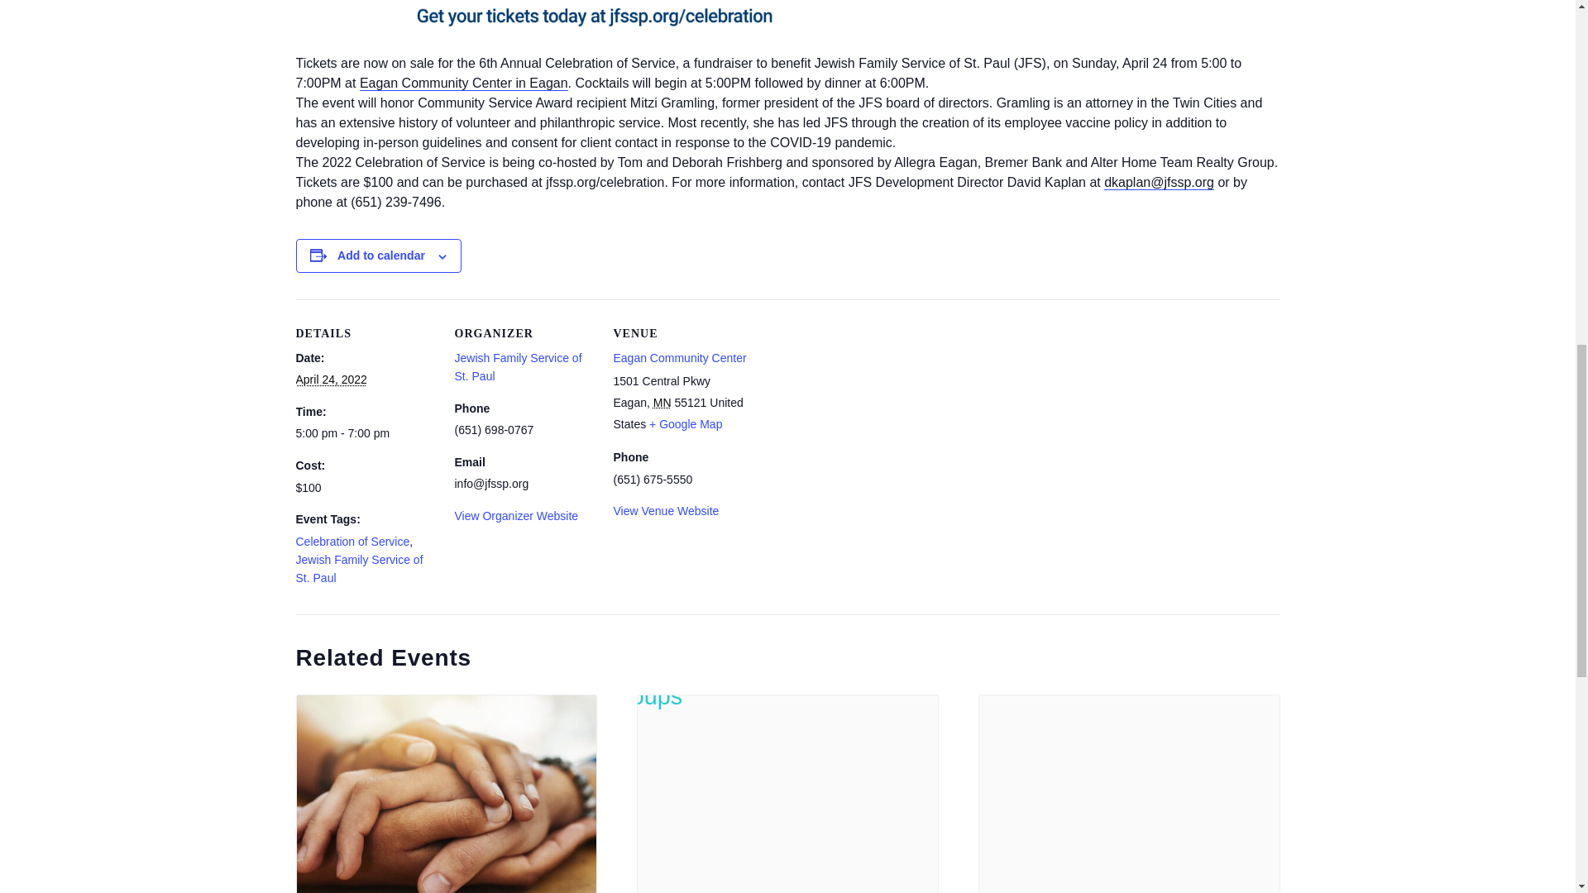 The width and height of the screenshot is (1588, 893). I want to click on 2022-04-24, so click(366, 433).